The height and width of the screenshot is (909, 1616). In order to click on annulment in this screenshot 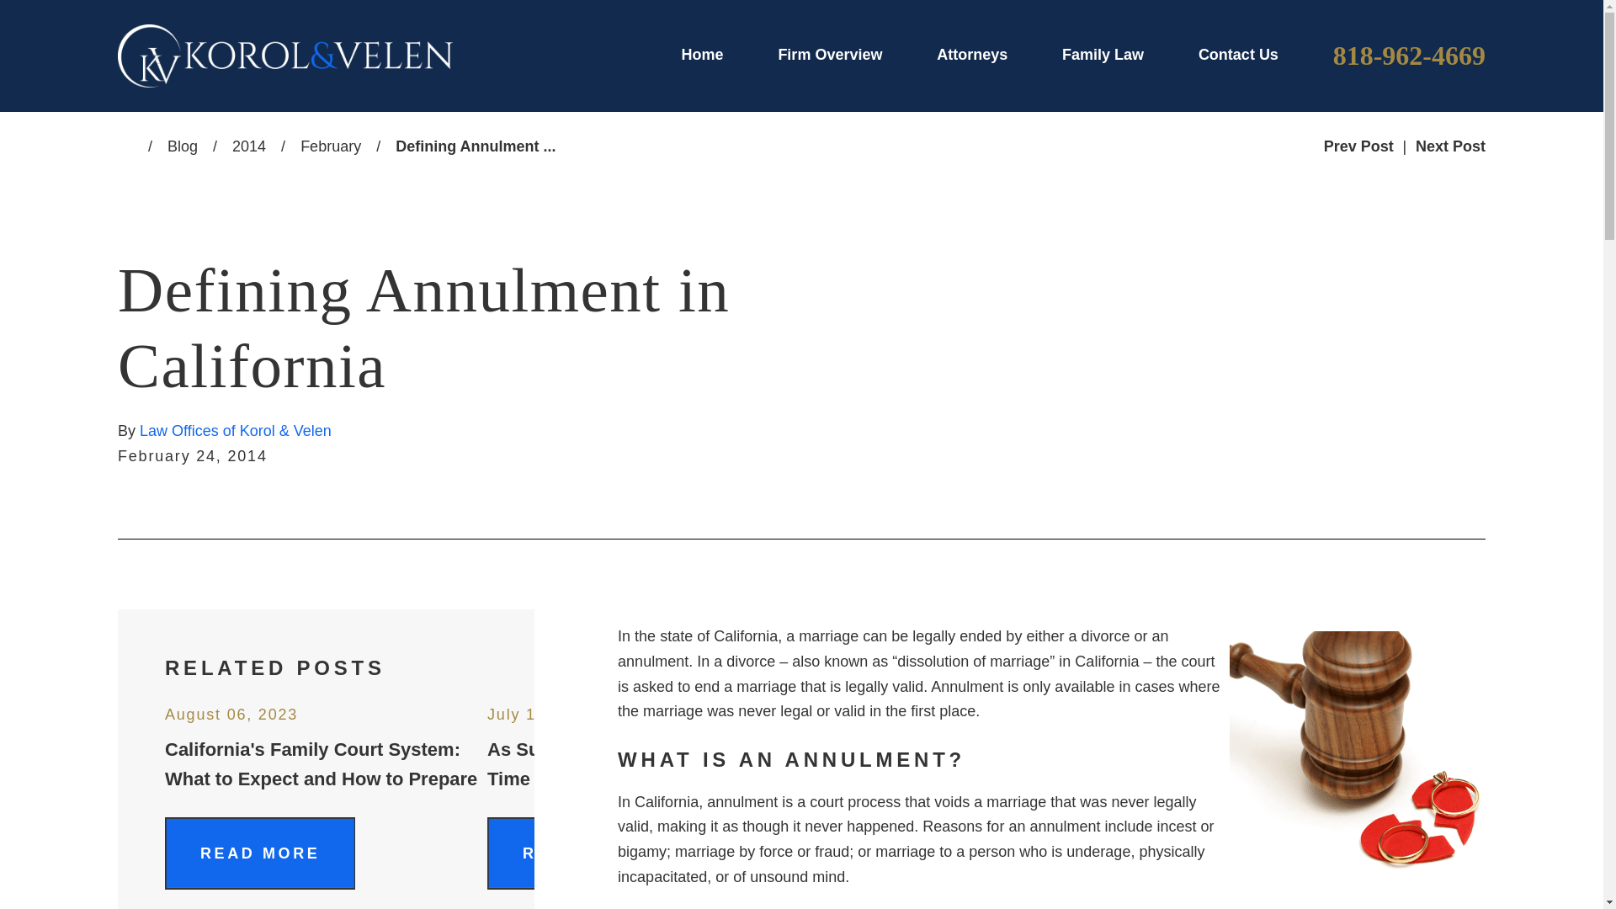, I will do `click(1355, 757)`.